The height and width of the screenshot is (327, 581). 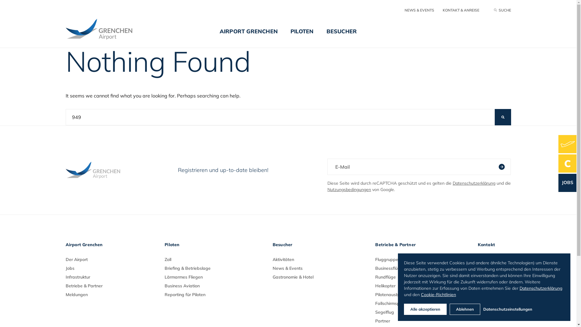 I want to click on instagram, so click(x=480, y=315).